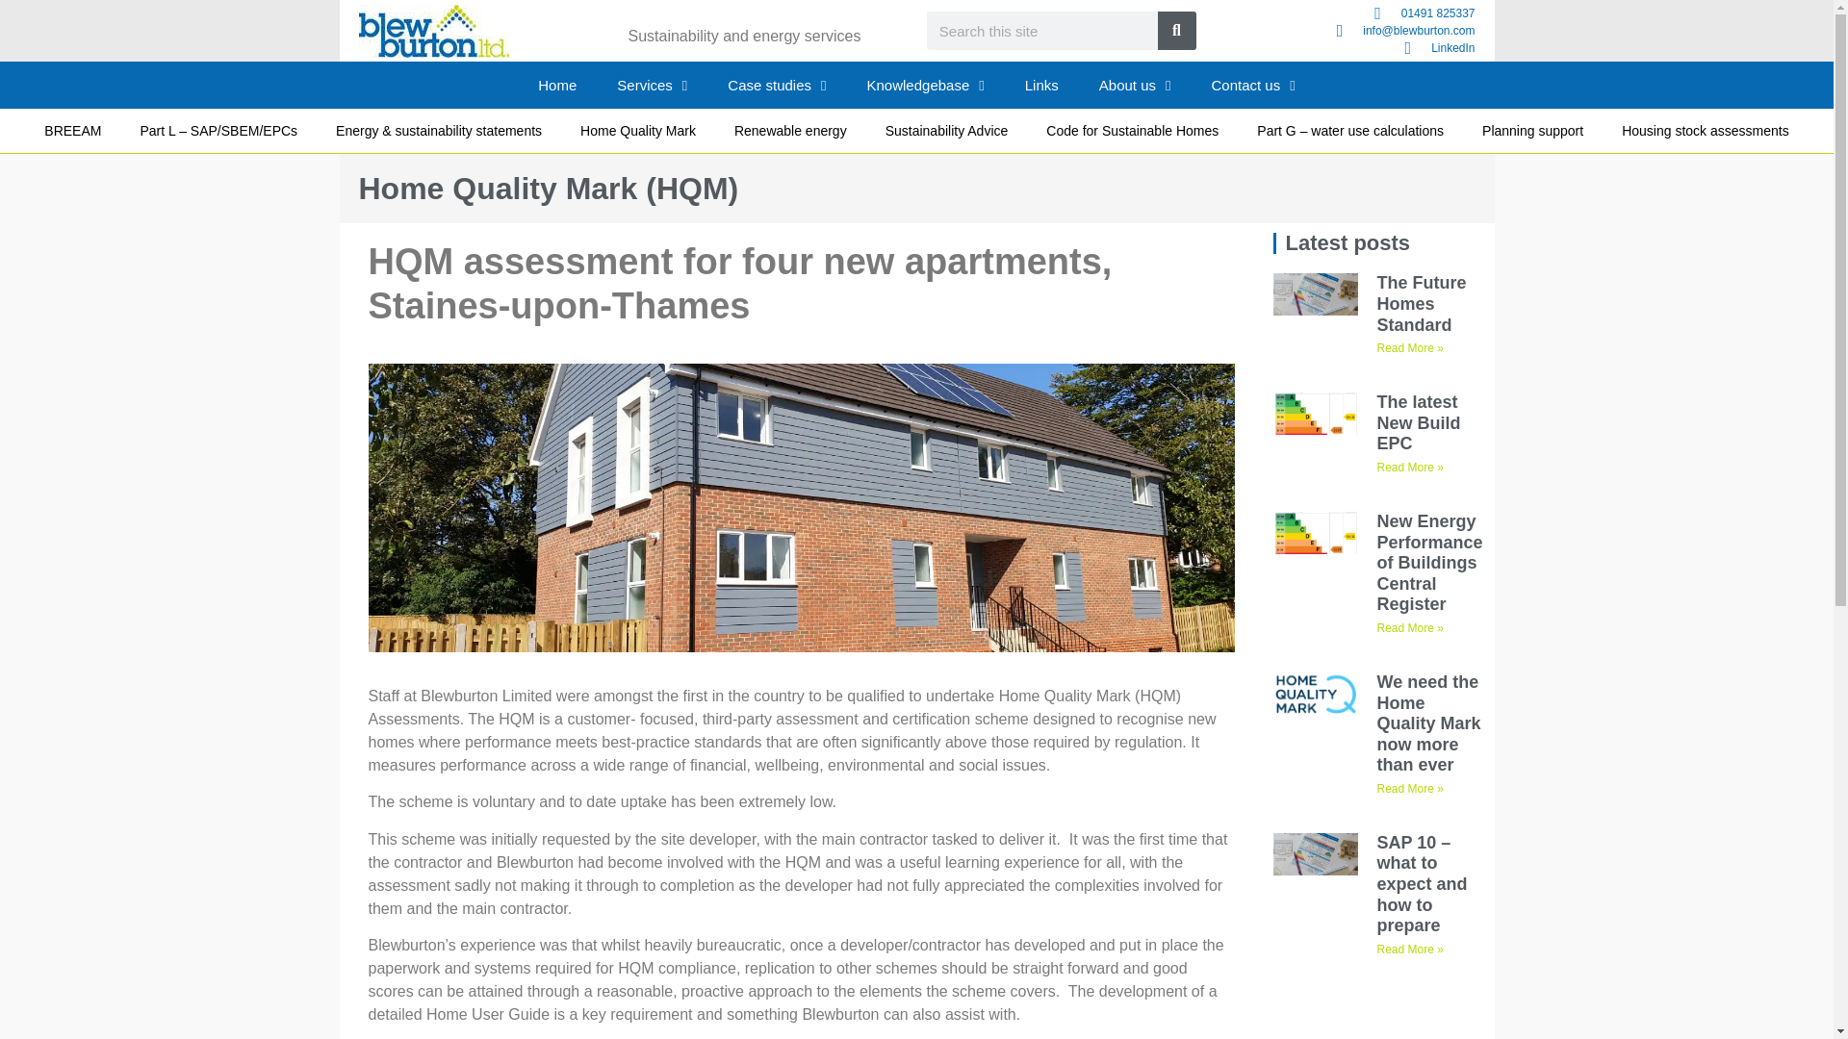 This screenshot has width=1848, height=1039. I want to click on Home, so click(556, 85).